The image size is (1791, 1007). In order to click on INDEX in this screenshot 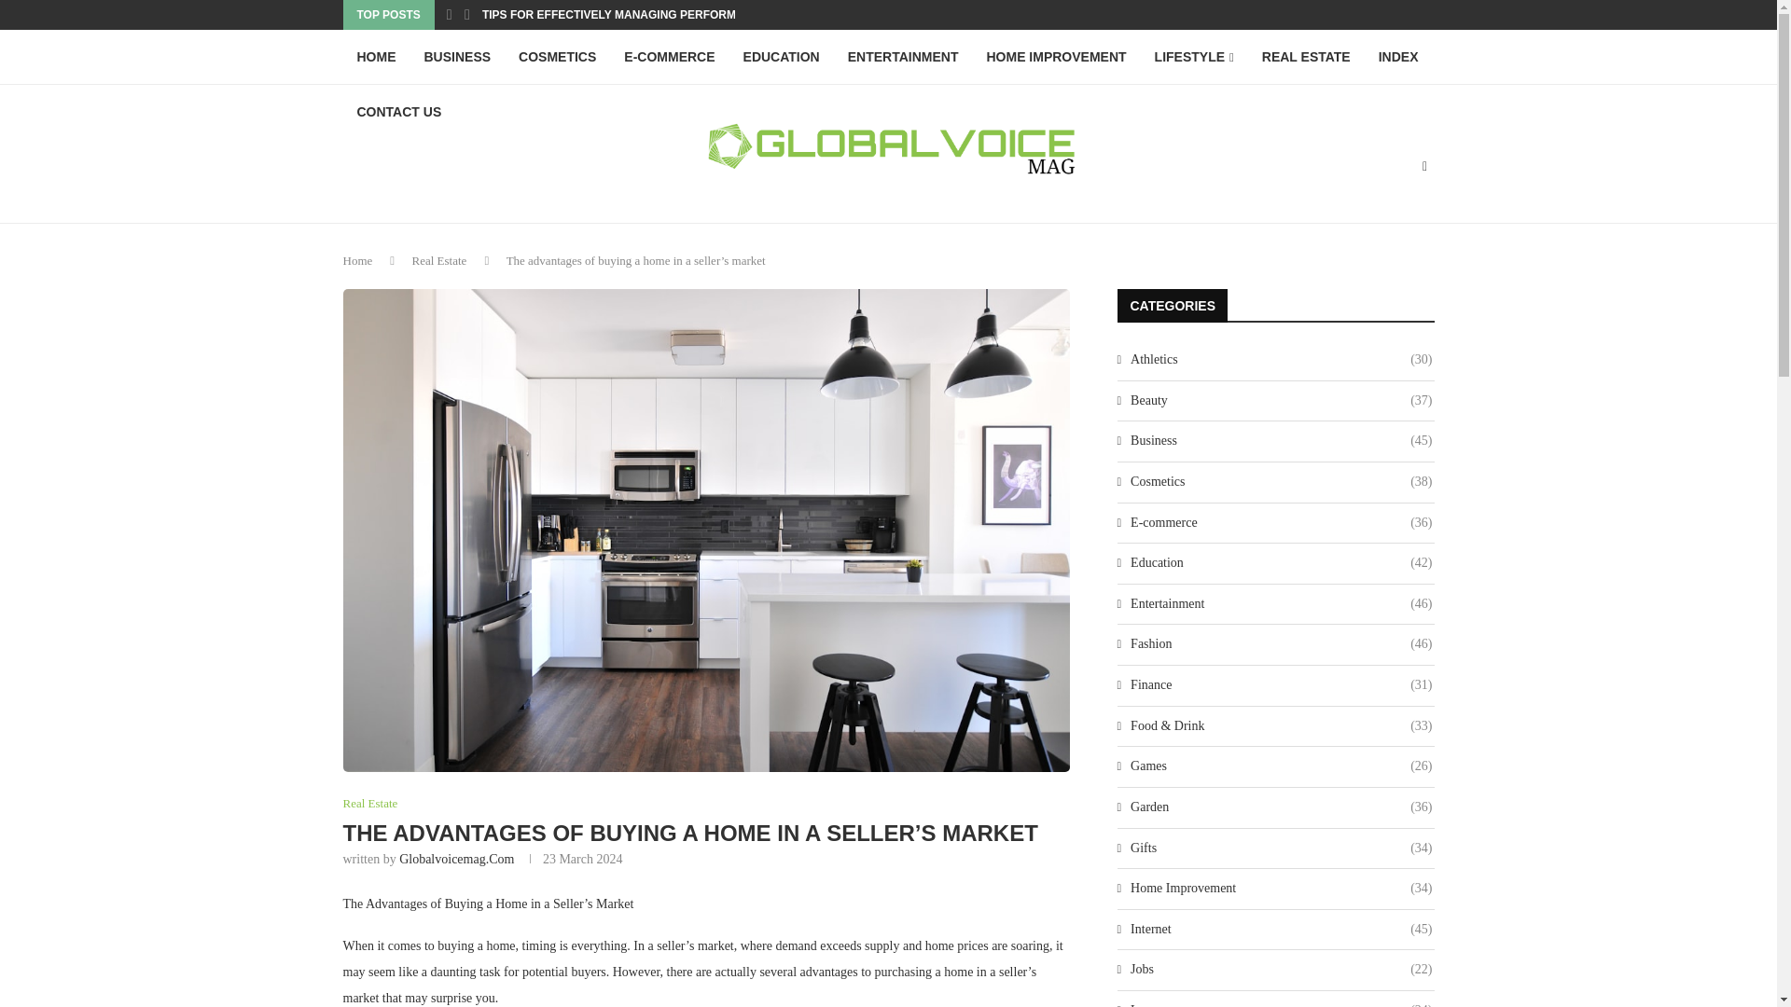, I will do `click(1399, 57)`.